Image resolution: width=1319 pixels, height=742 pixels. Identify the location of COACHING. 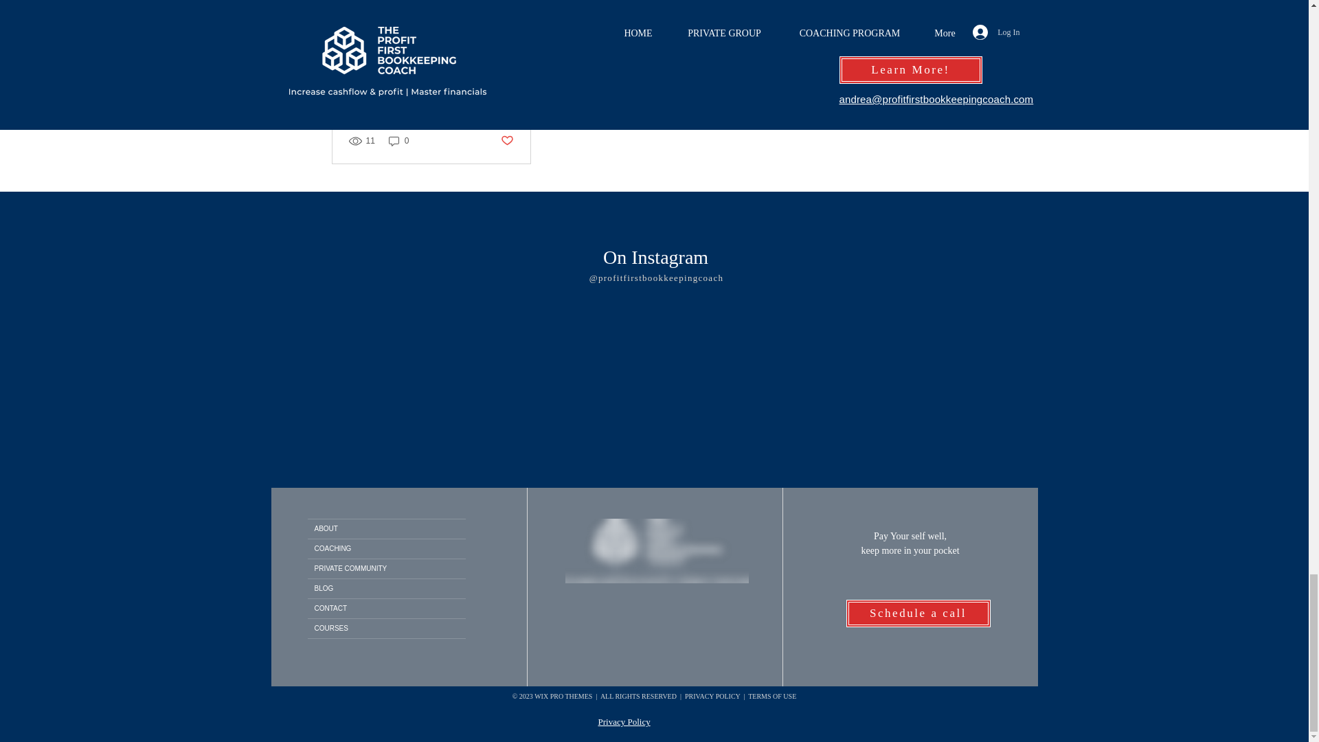
(386, 549).